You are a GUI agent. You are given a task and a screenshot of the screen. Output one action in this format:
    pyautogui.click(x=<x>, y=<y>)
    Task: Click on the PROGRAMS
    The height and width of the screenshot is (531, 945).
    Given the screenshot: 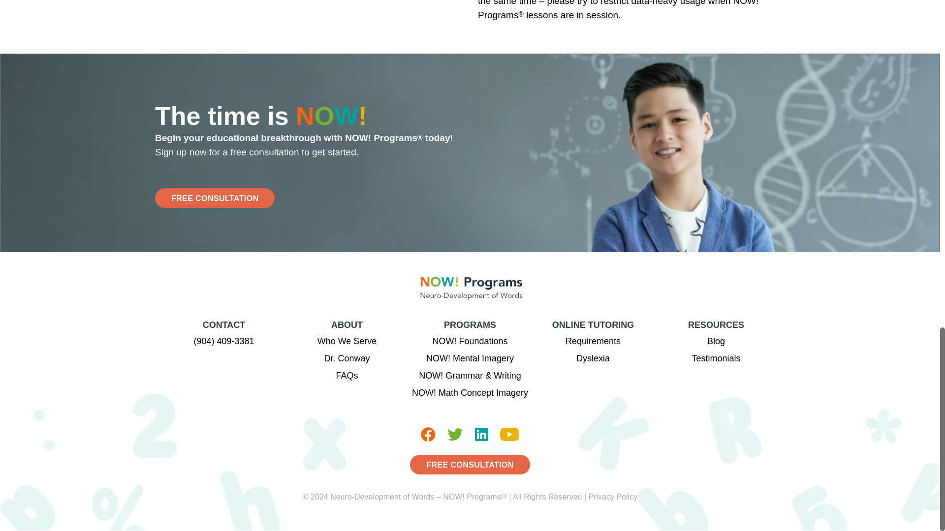 What is the action you would take?
    pyautogui.click(x=470, y=325)
    